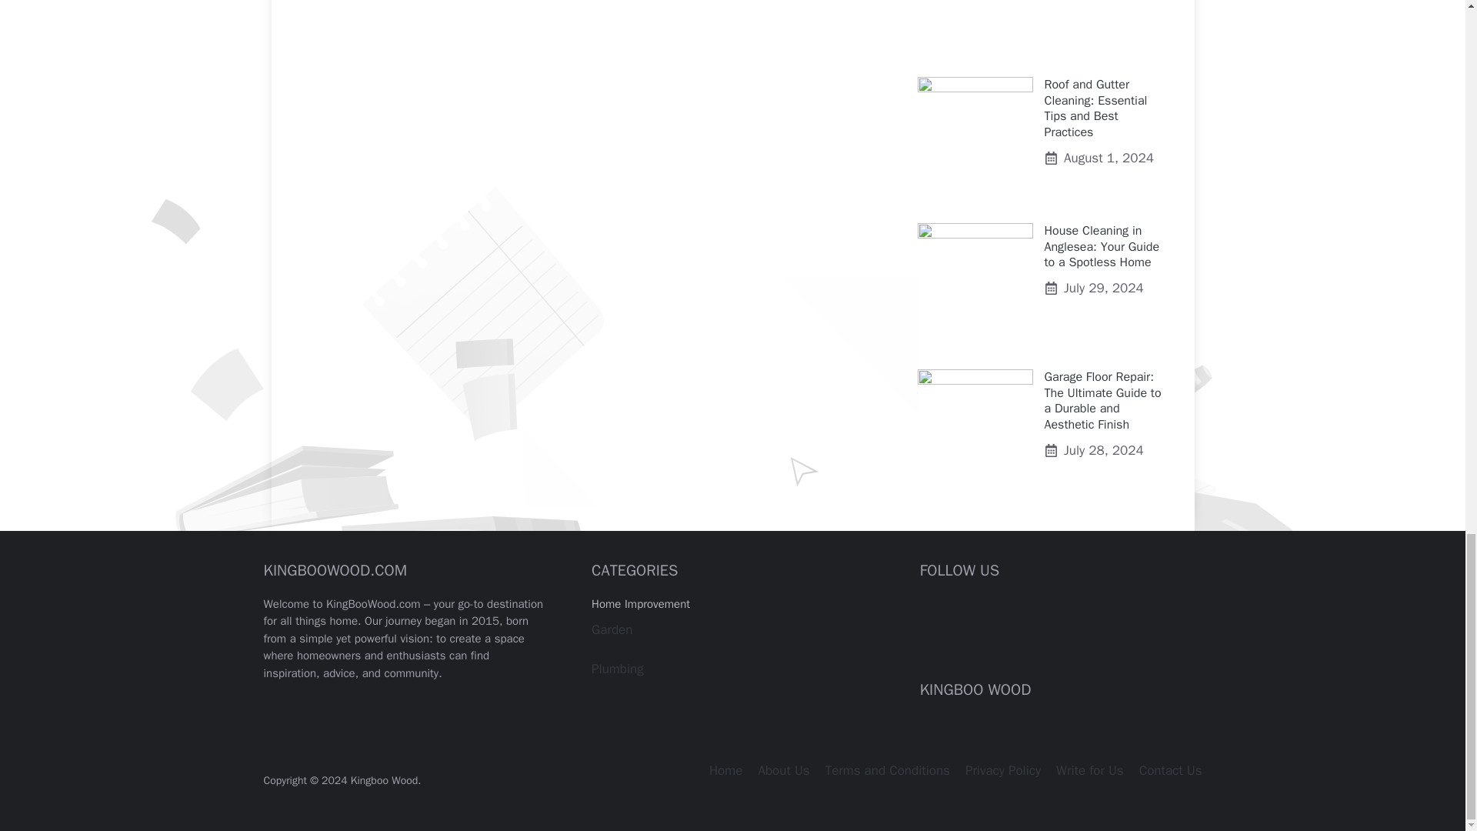 The image size is (1477, 831). Describe the element at coordinates (1089, 770) in the screenshot. I see `Write for Us` at that location.